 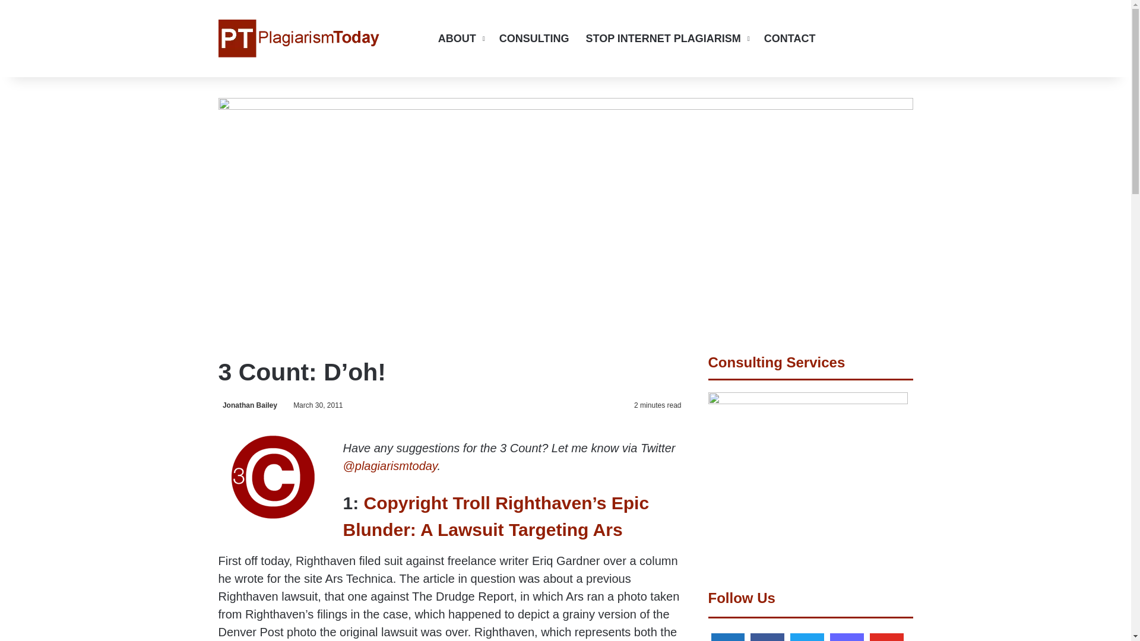 What do you see at coordinates (271, 477) in the screenshot?
I see `3count004-trim` at bounding box center [271, 477].